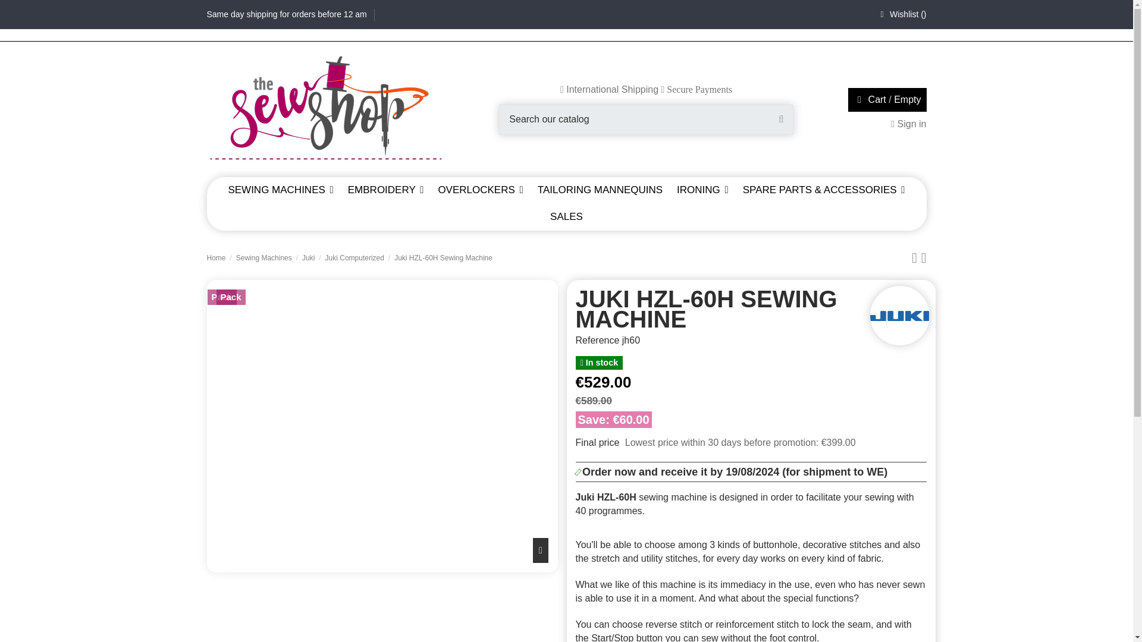 This screenshot has height=642, width=1142. I want to click on EMBROIDERY, so click(385, 190).